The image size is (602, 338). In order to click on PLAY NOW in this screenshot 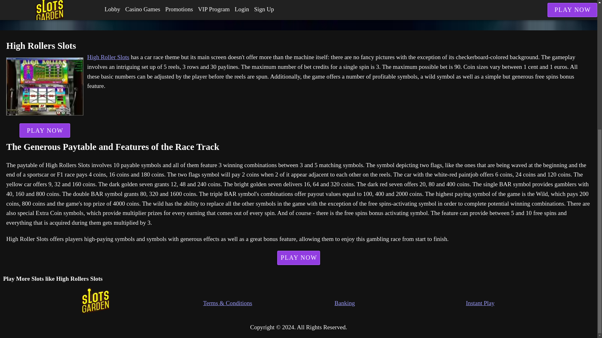, I will do `click(298, 258)`.